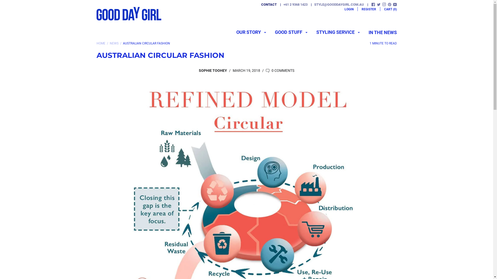 This screenshot has width=497, height=279. I want to click on Twitter, so click(379, 5).